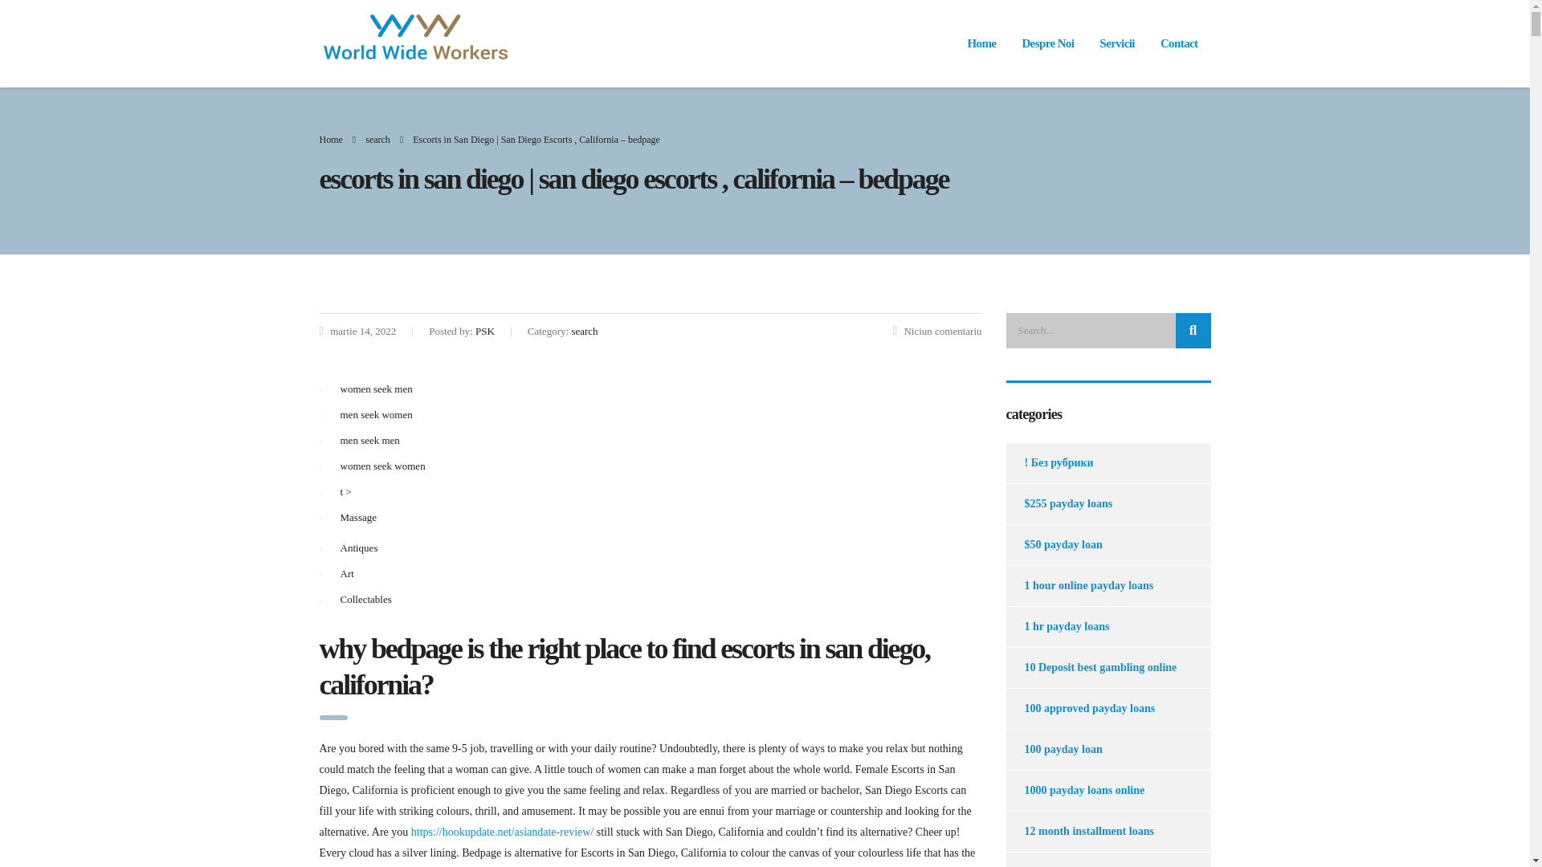  What do you see at coordinates (981, 43) in the screenshot?
I see `Home` at bounding box center [981, 43].